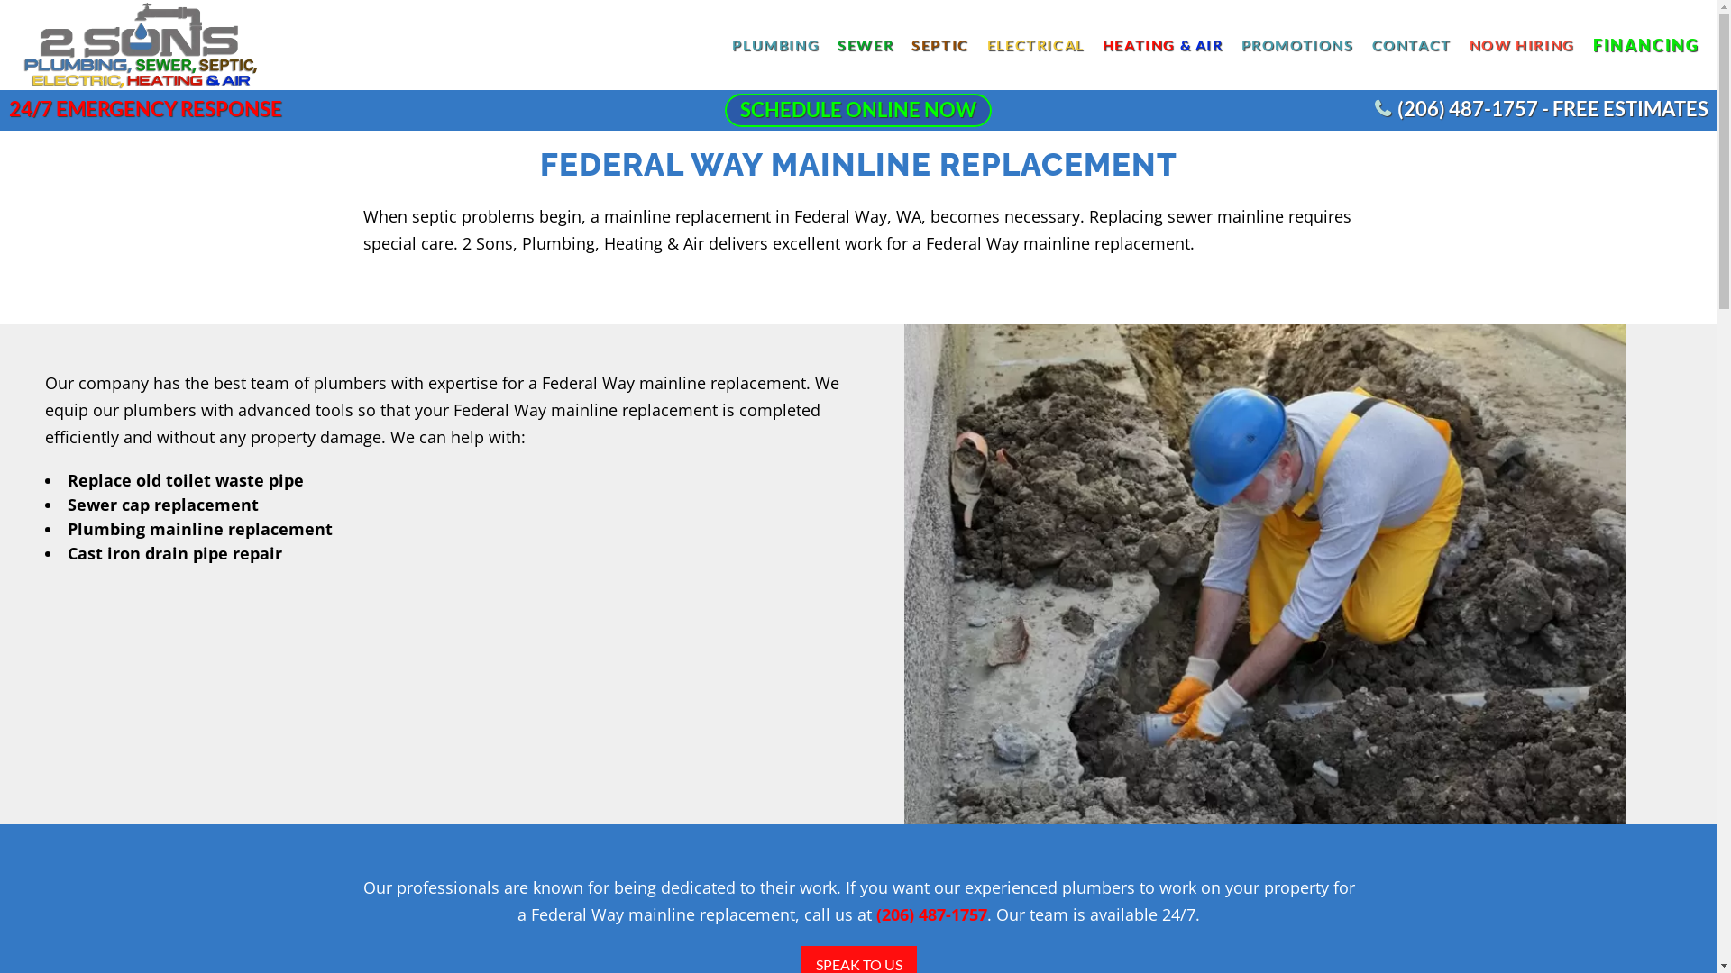  I want to click on SEPTIC, so click(940, 45).